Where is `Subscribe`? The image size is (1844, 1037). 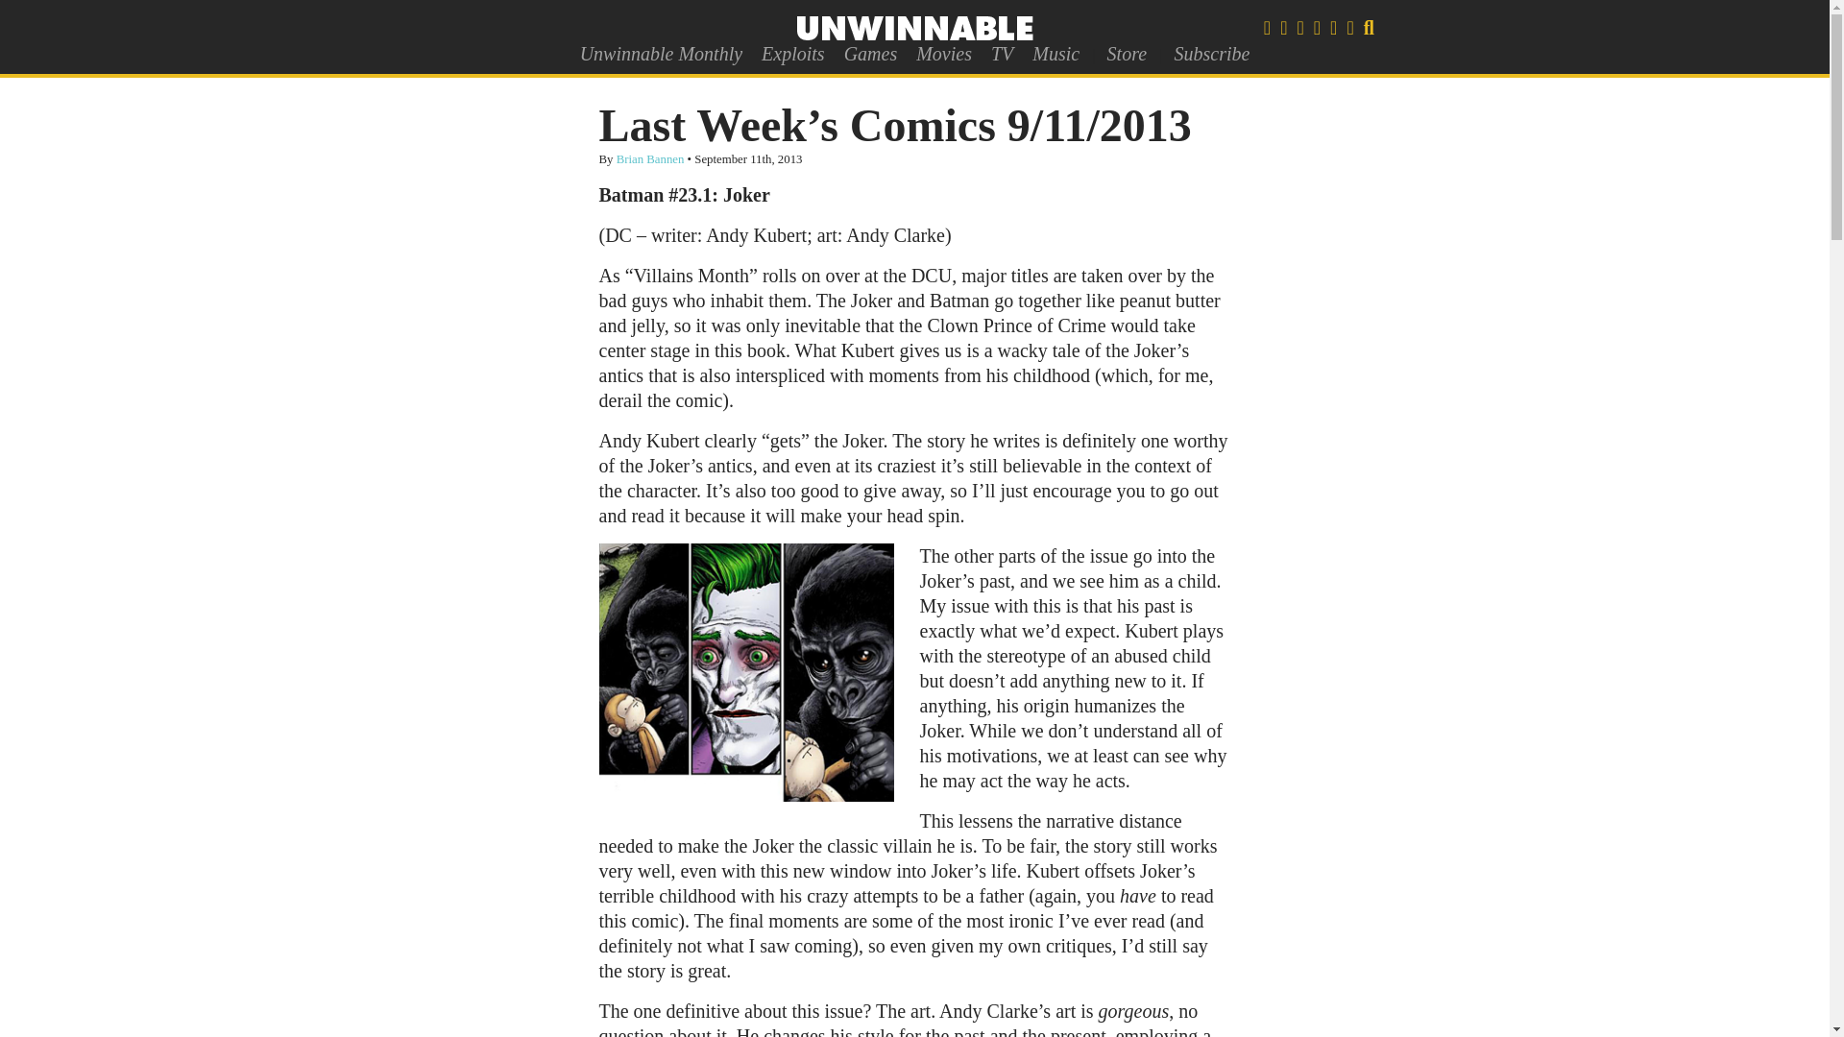 Subscribe is located at coordinates (1211, 54).